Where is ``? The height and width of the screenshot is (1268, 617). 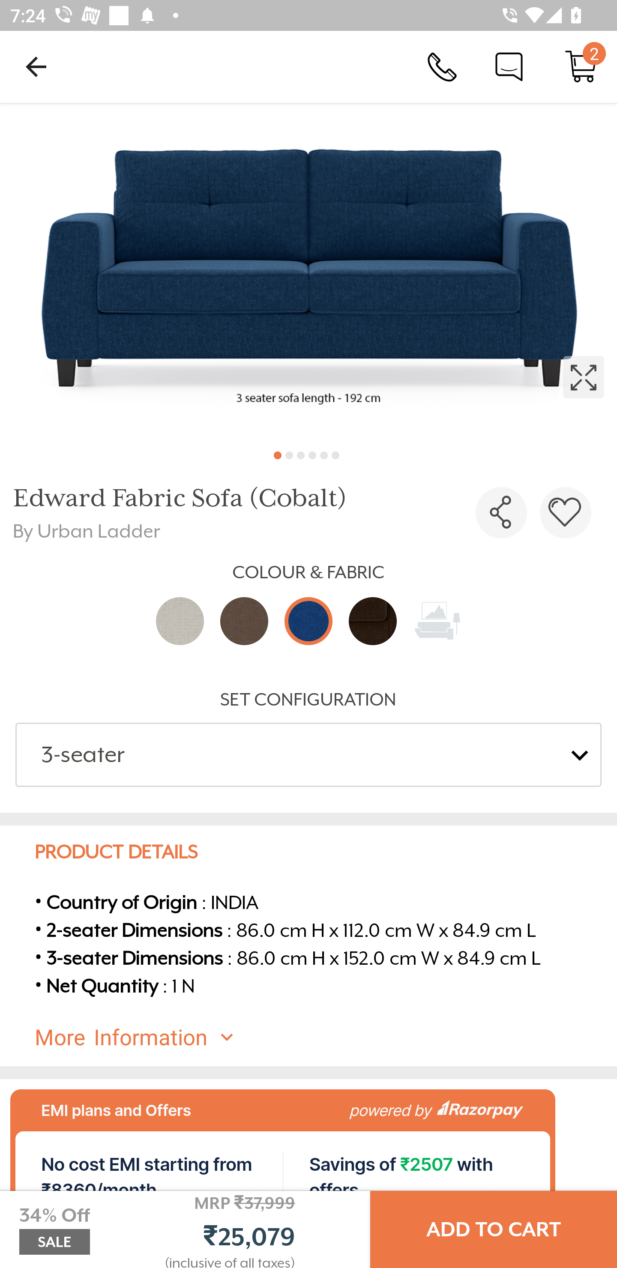
 is located at coordinates (308, 271).